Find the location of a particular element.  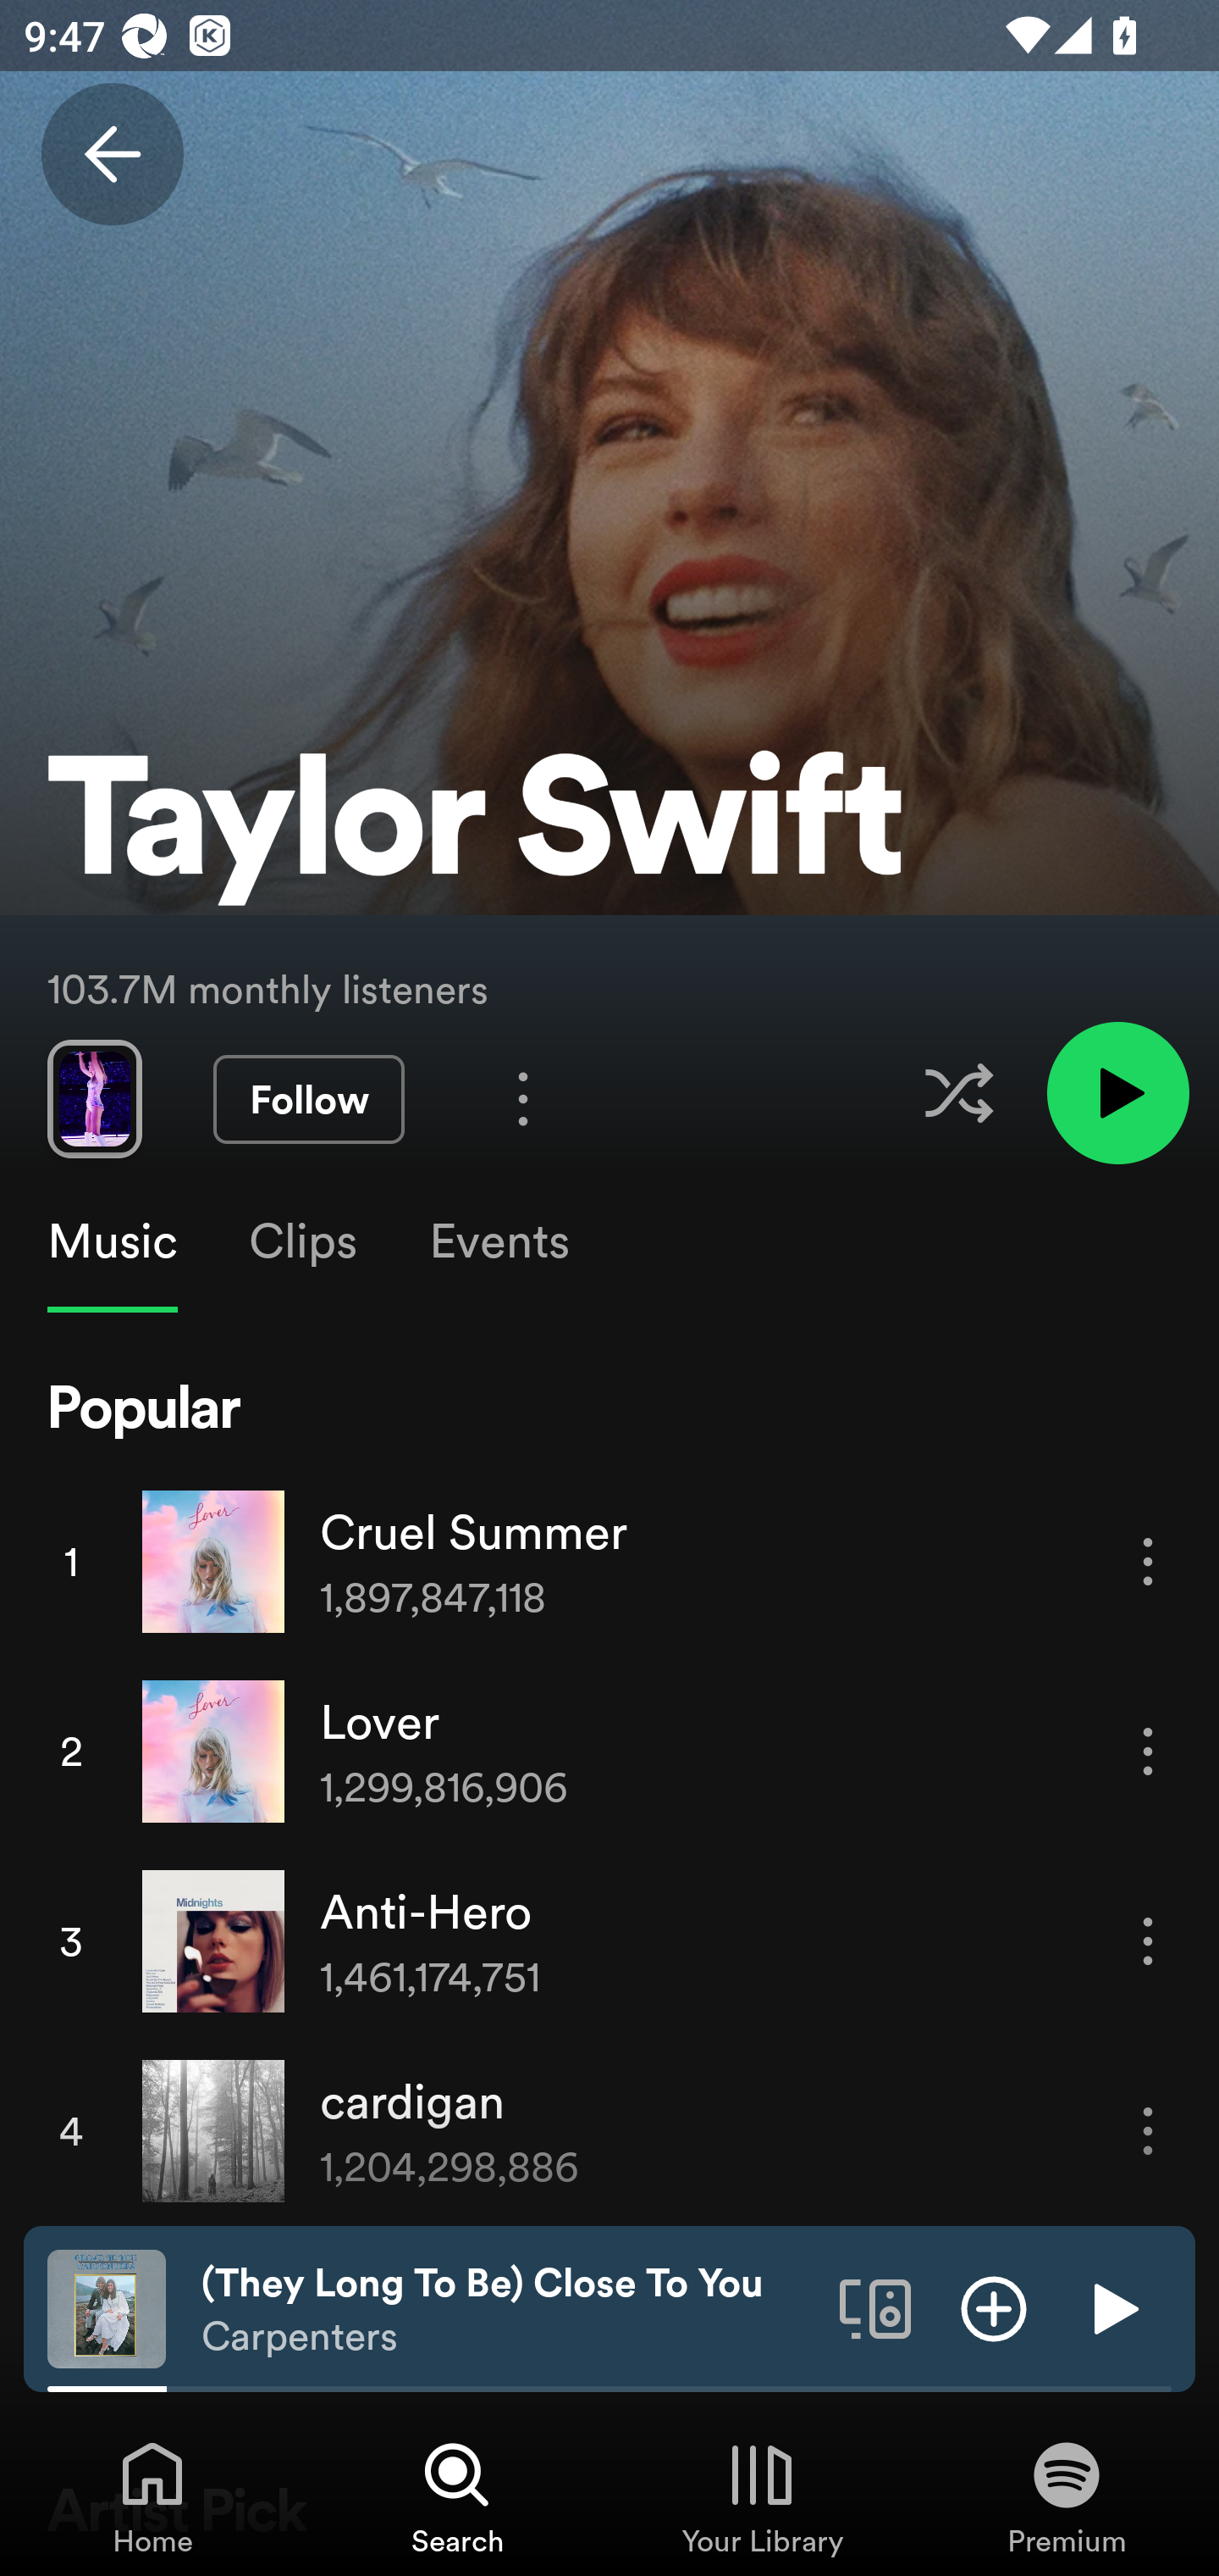

2 Lover 1,299,816,906 More options for song Lover is located at coordinates (609, 1751).